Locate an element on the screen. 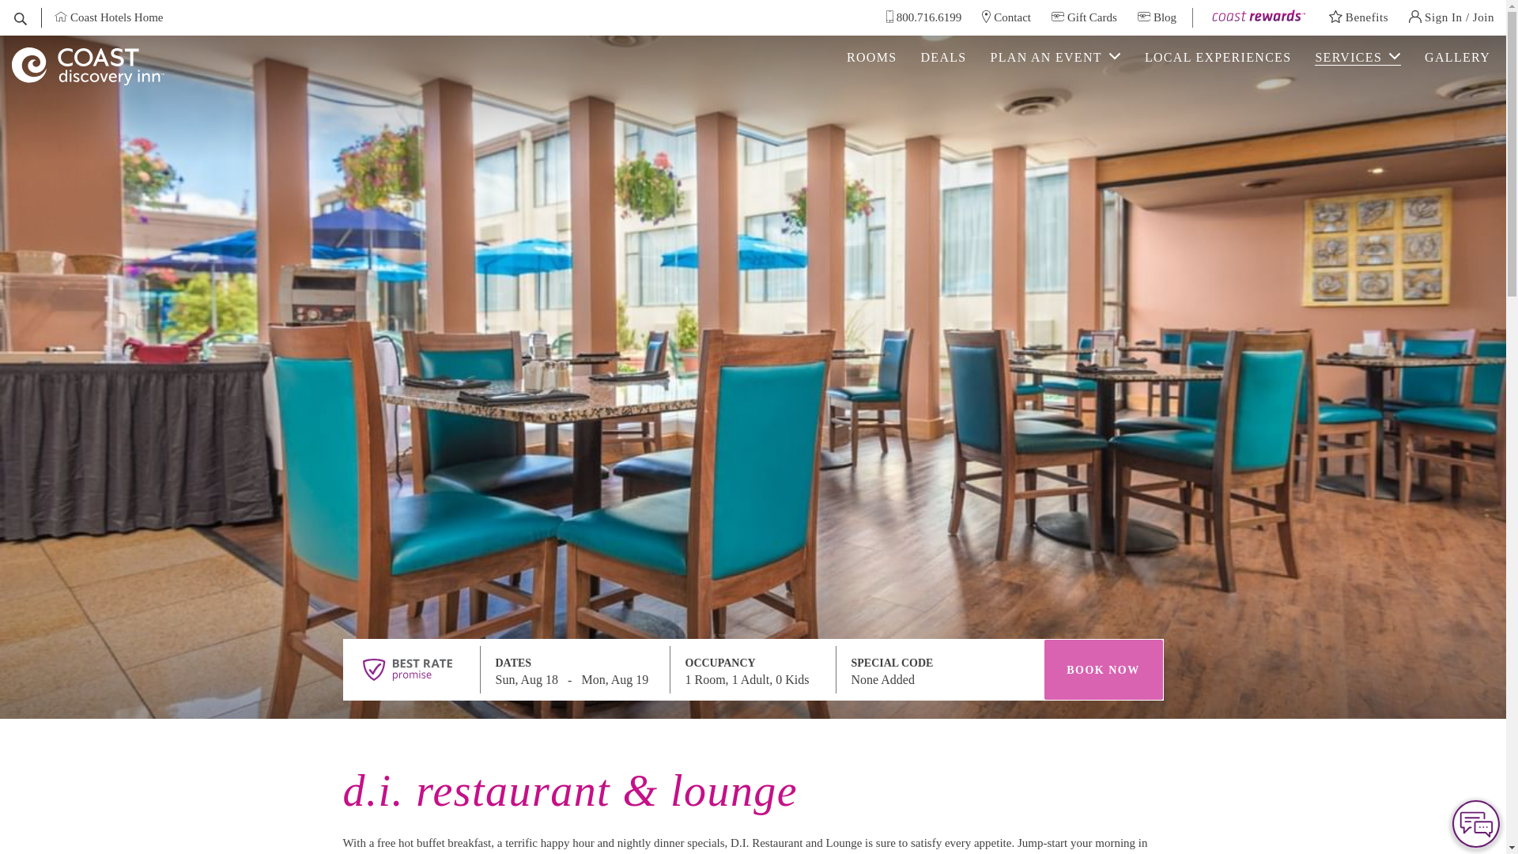 Image resolution: width=1518 pixels, height=854 pixels. Benefits is located at coordinates (1358, 17).